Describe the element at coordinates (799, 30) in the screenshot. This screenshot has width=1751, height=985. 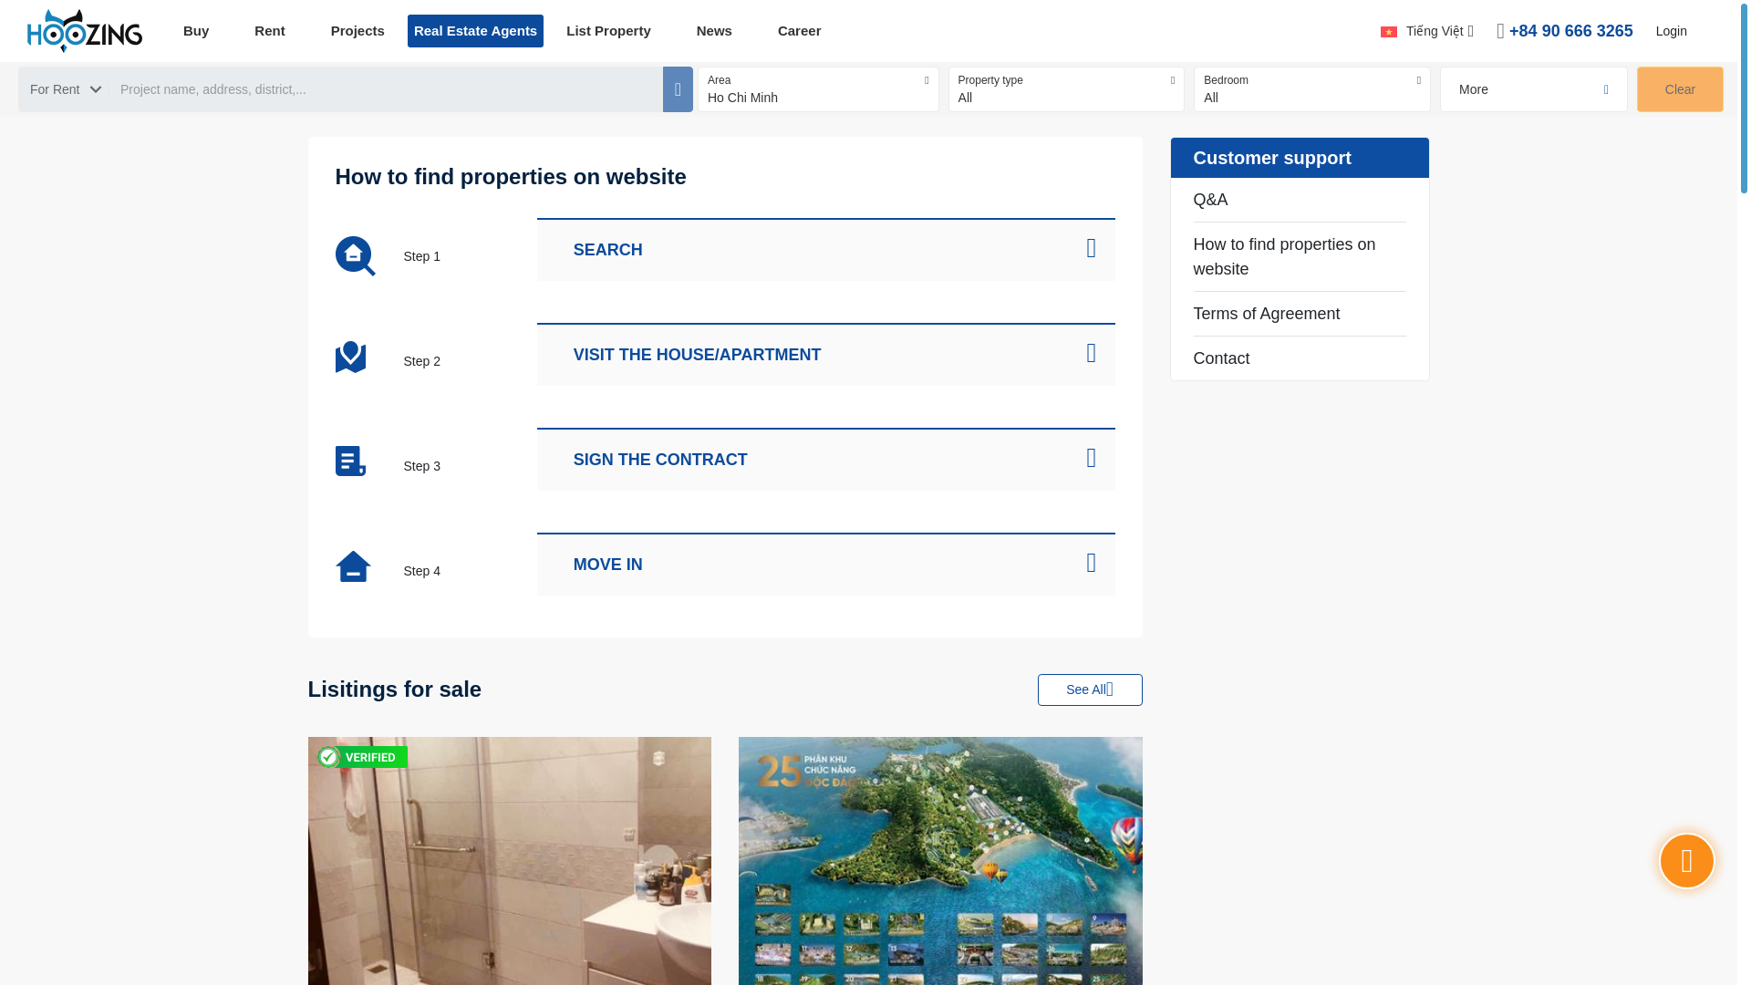
I see `Career` at that location.